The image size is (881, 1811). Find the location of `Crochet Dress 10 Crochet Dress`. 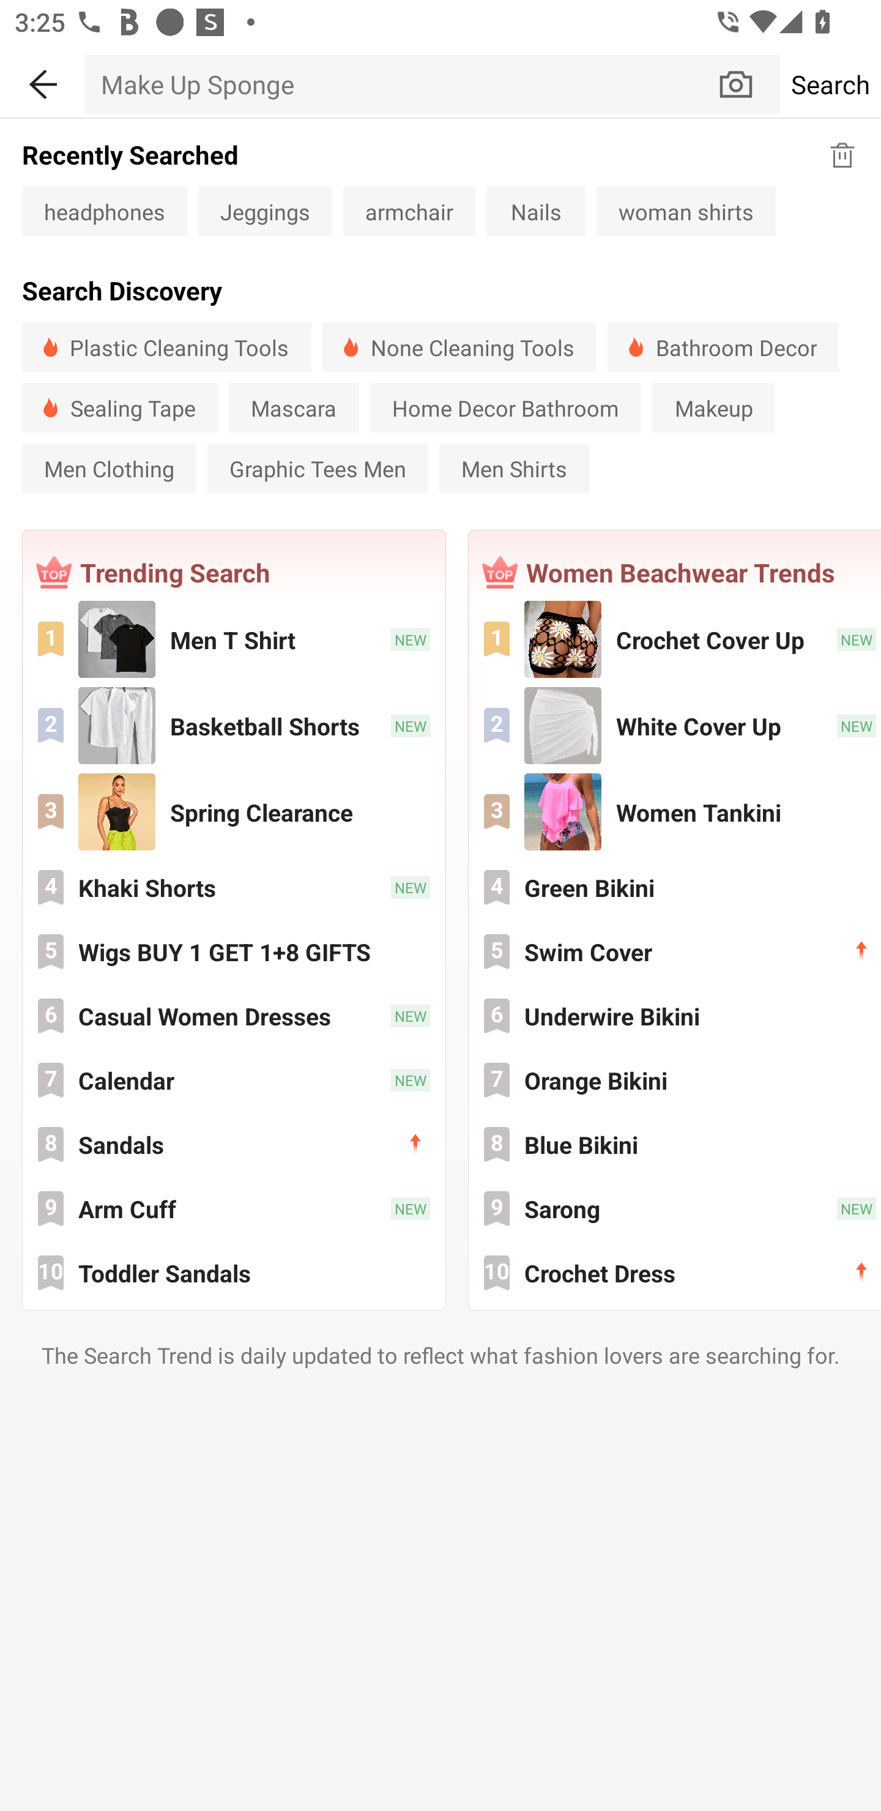

Crochet Dress 10 Crochet Dress is located at coordinates (675, 1273).